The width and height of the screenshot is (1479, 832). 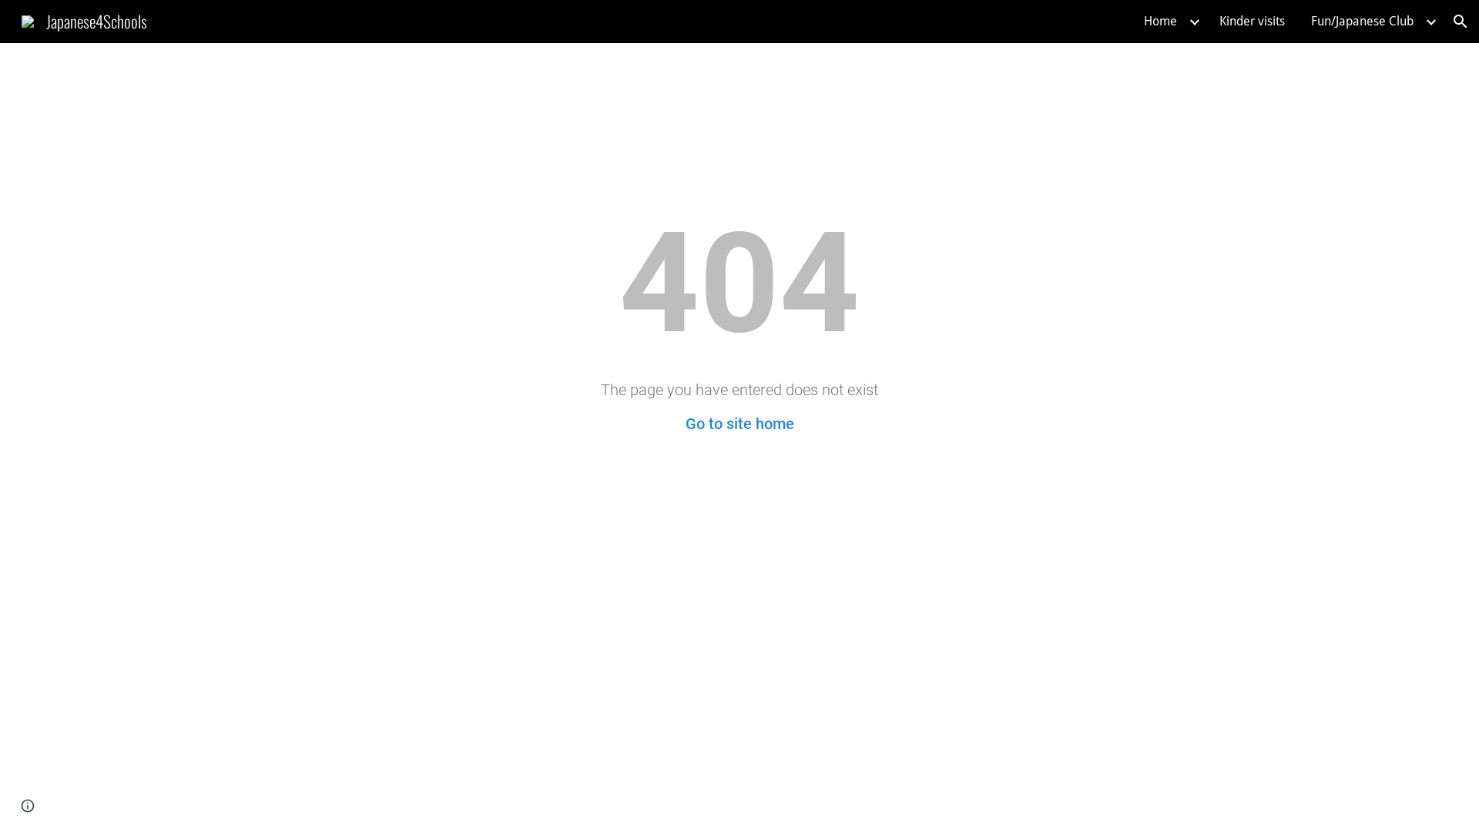 What do you see at coordinates (1253, 22) in the screenshot?
I see `Kinder visits` at bounding box center [1253, 22].